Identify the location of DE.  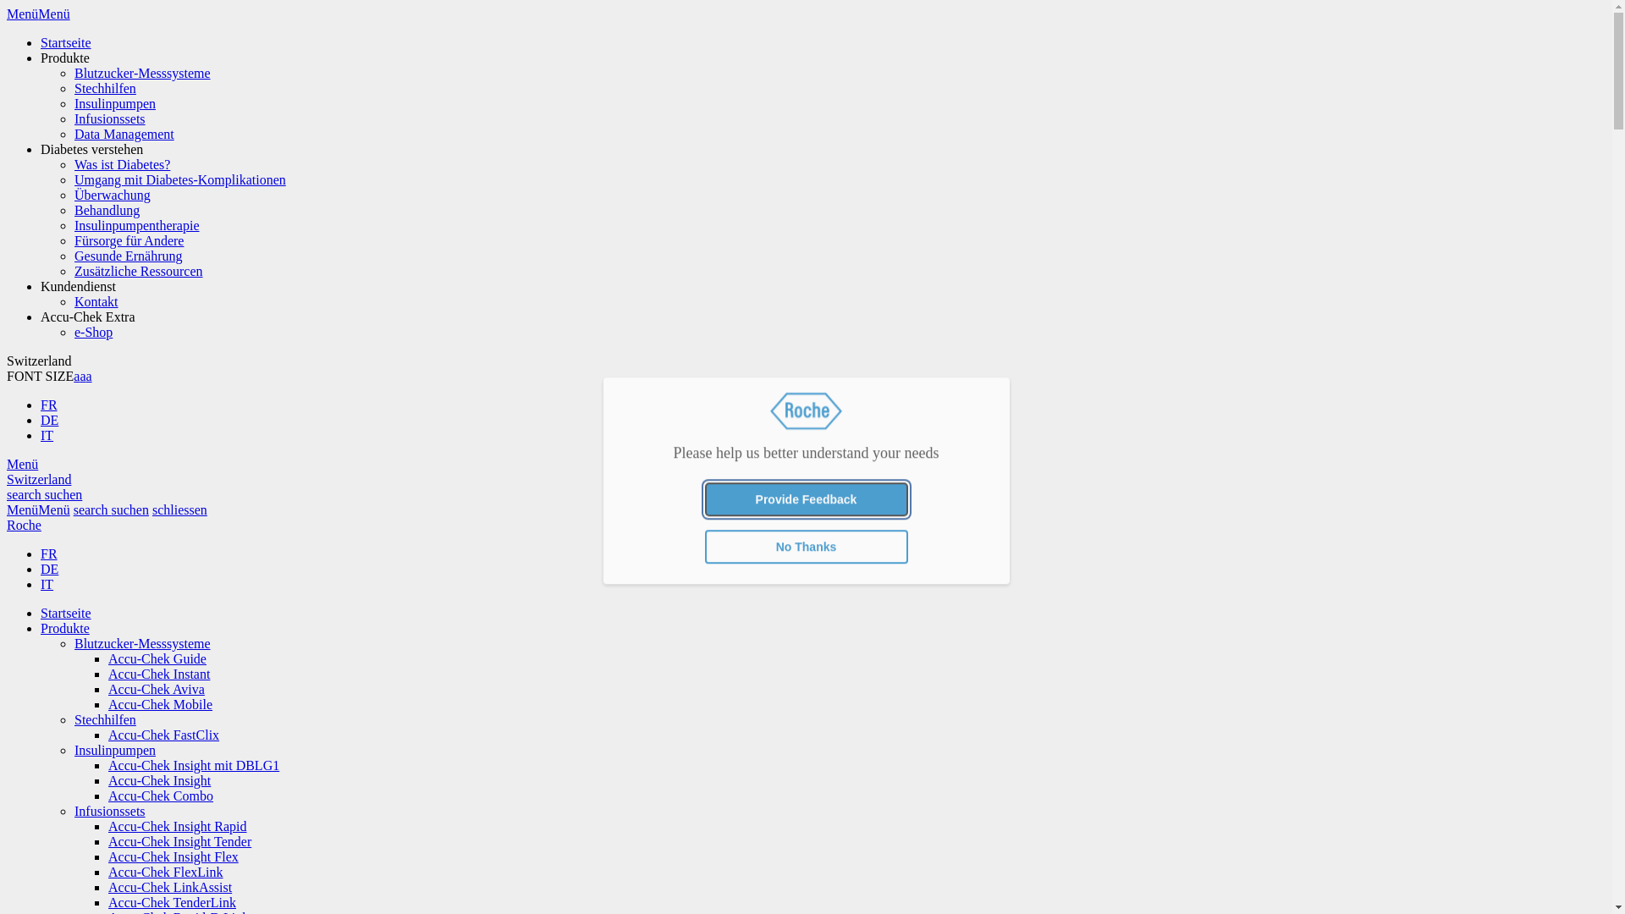
(49, 569).